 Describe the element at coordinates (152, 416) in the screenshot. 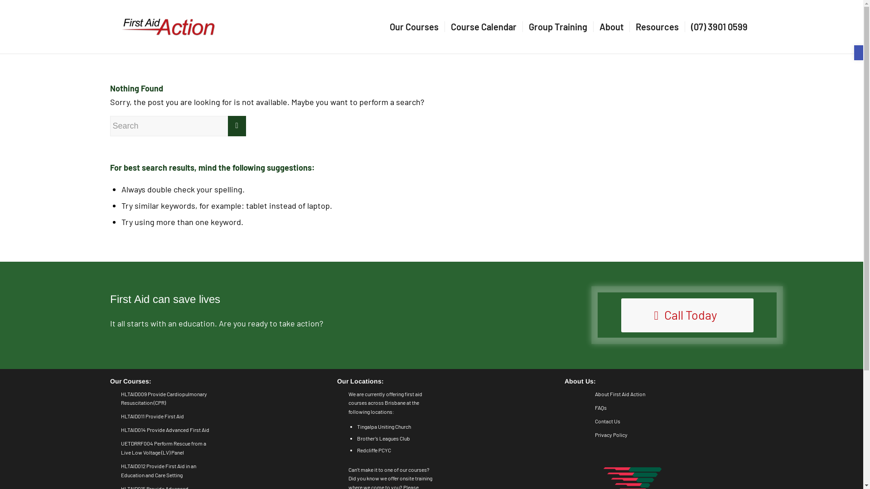

I see `HLTAID011 Provide First Aid` at that location.